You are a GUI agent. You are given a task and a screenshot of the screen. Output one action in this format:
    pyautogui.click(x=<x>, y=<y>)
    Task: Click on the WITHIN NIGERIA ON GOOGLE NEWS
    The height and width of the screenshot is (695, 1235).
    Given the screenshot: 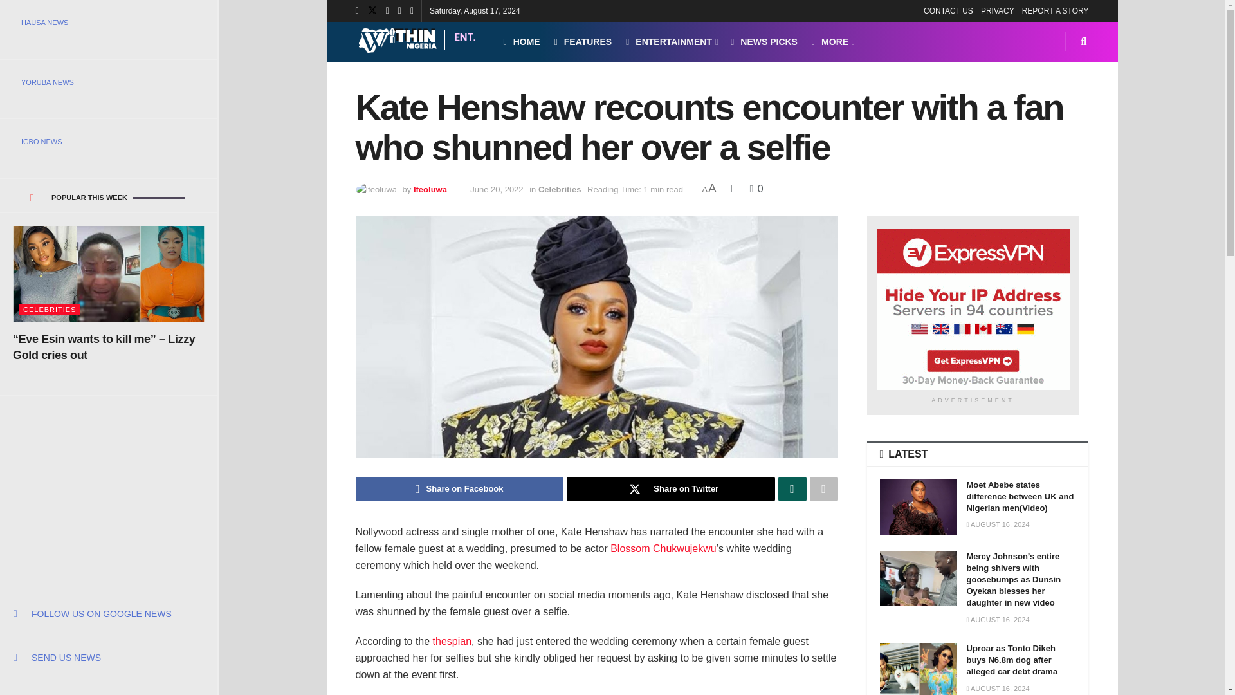 What is the action you would take?
    pyautogui.click(x=108, y=614)
    